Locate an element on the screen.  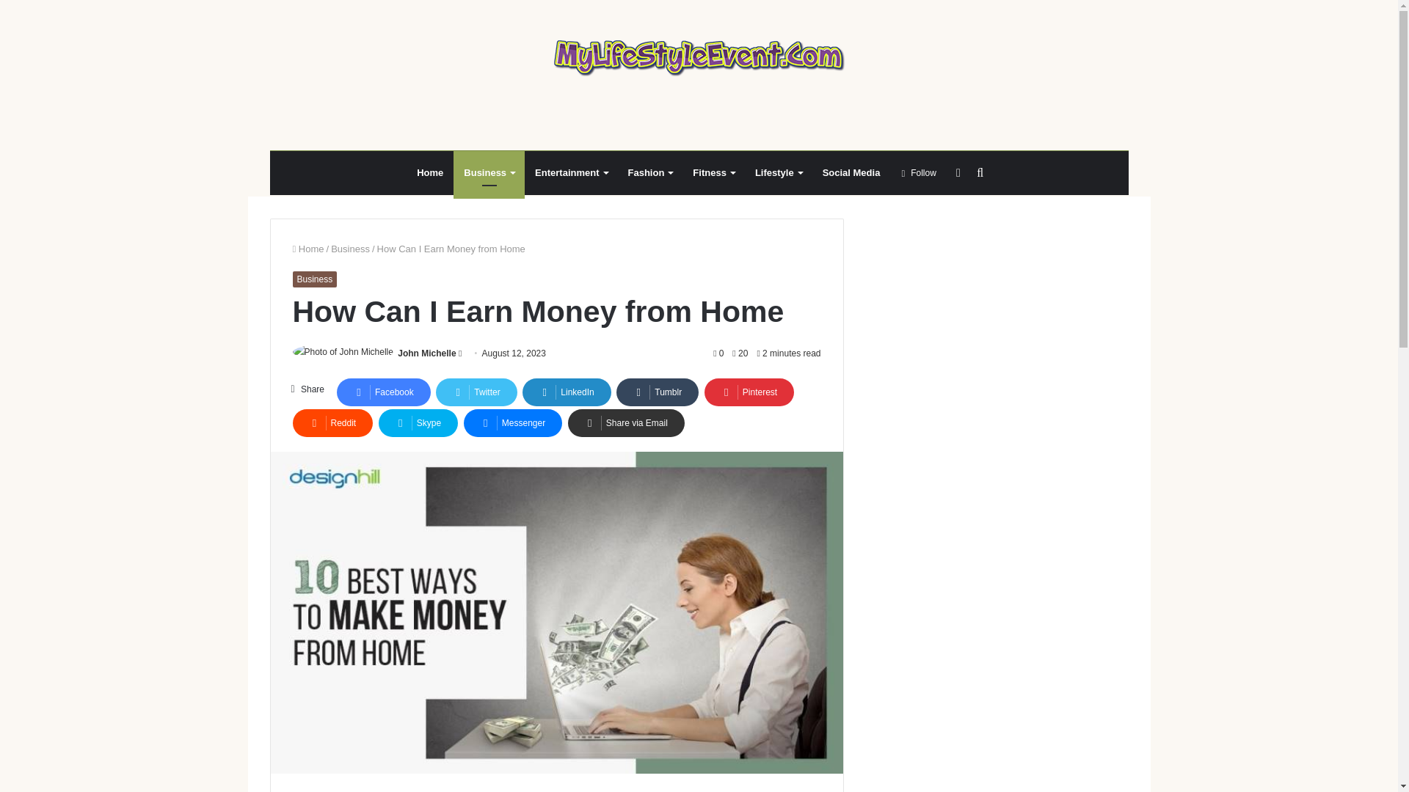
Fitness is located at coordinates (713, 173).